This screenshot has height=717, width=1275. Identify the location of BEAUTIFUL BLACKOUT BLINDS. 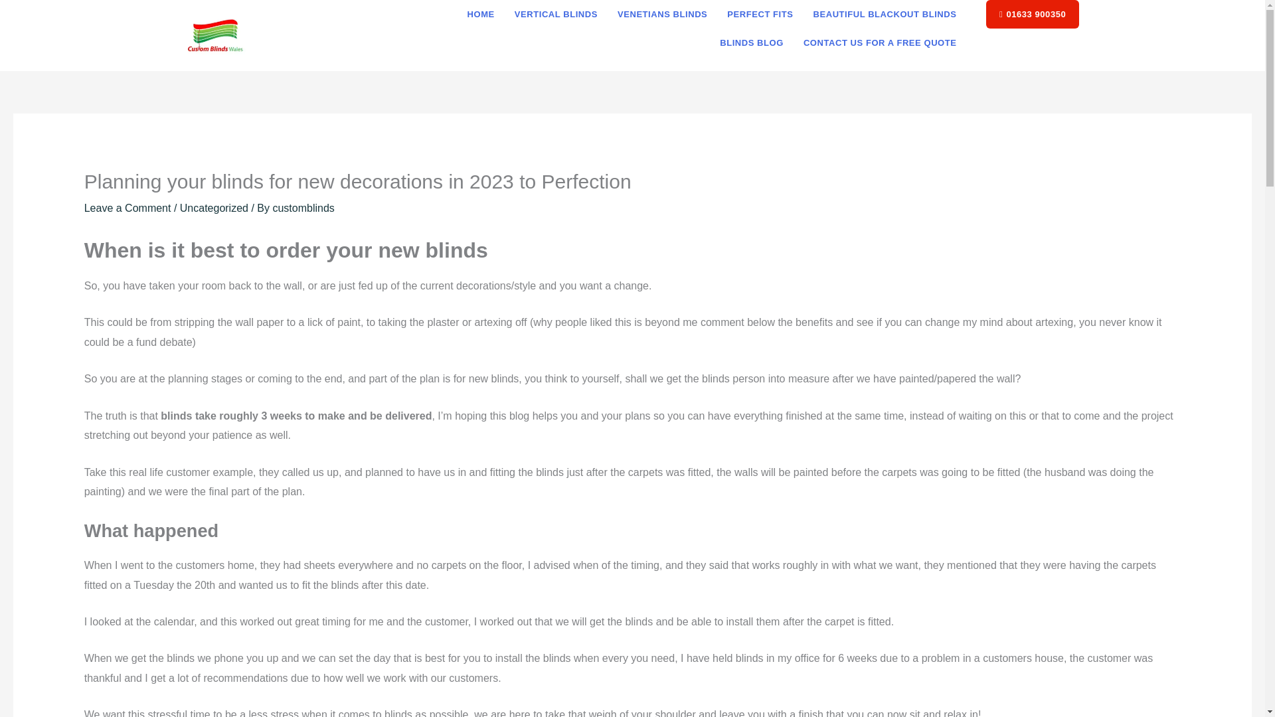
(885, 15).